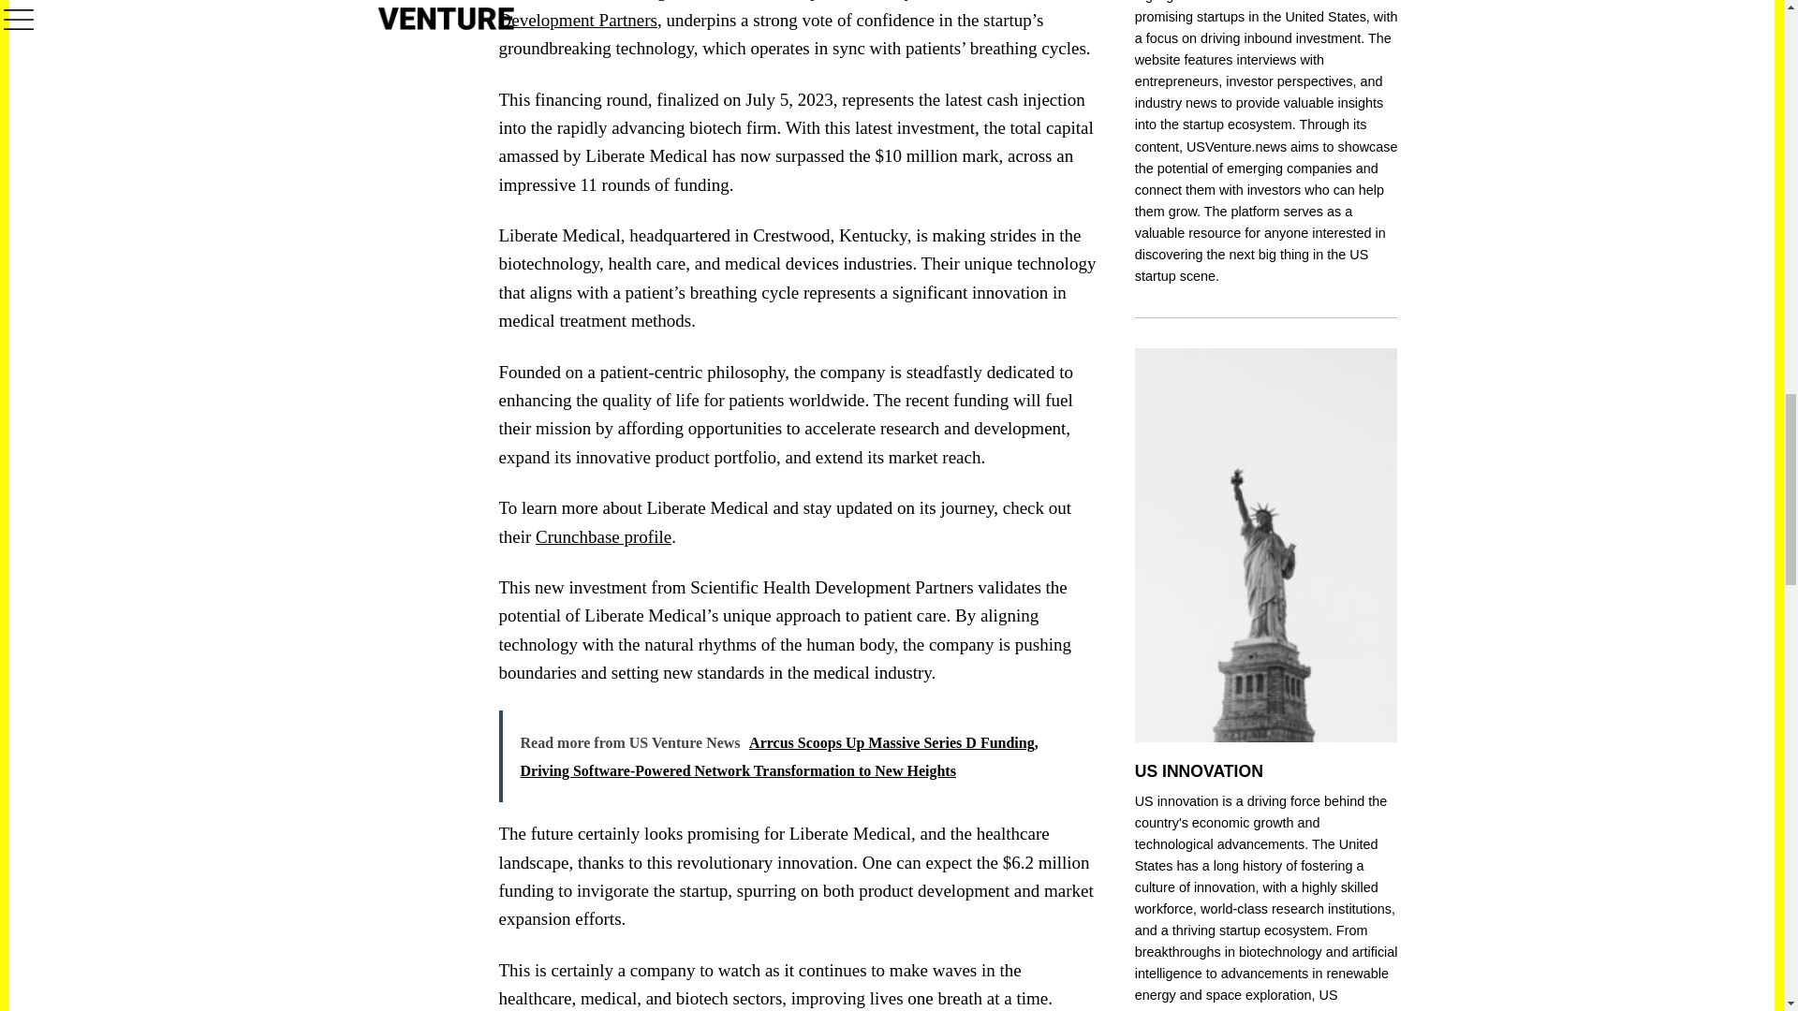 Image resolution: width=1798 pixels, height=1011 pixels. I want to click on Crunchbase profile, so click(603, 536).